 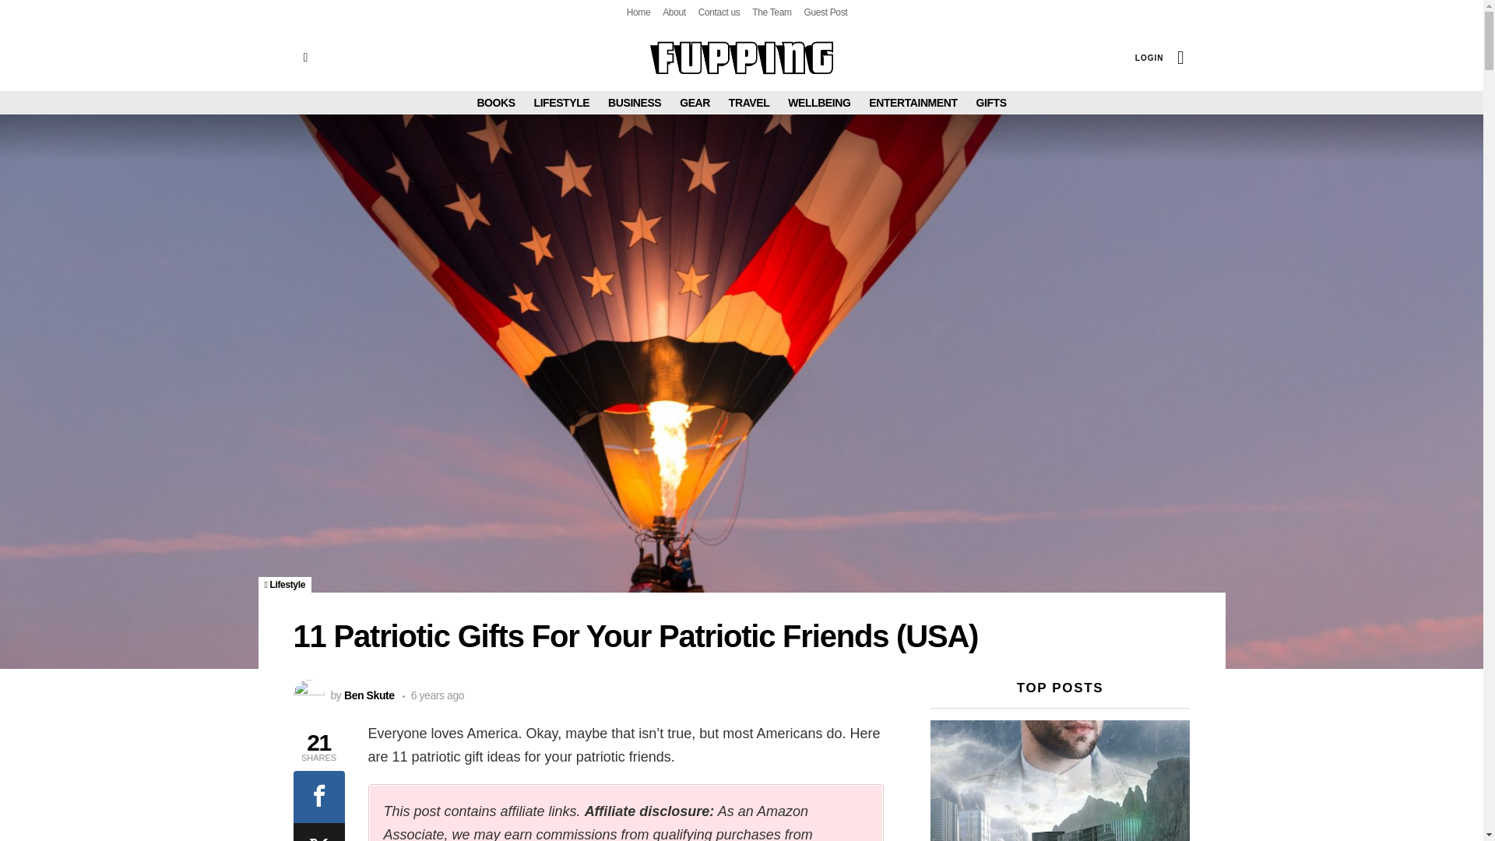 I want to click on BOOKS, so click(x=495, y=102).